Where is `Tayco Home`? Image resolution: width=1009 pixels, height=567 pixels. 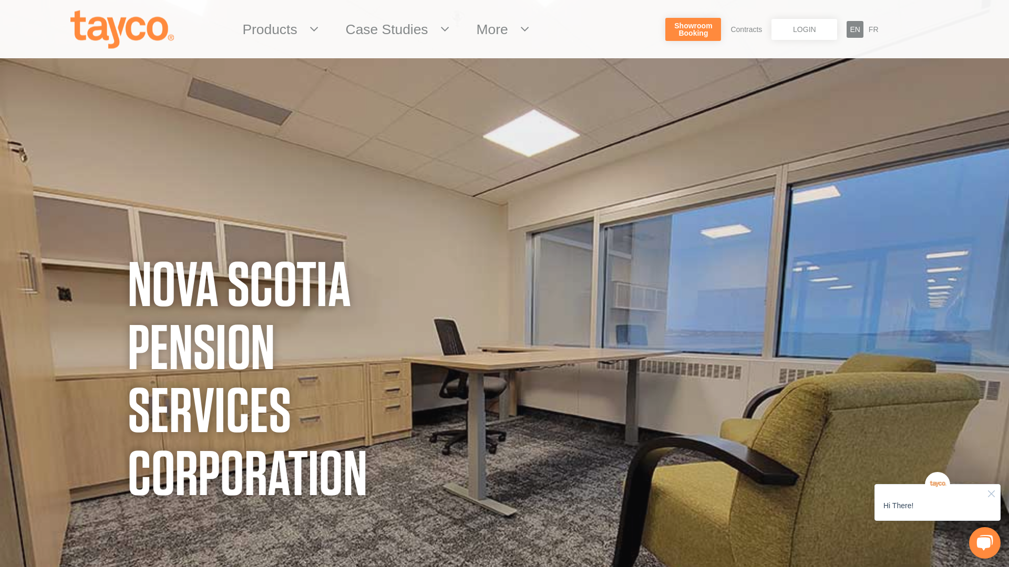 Tayco Home is located at coordinates (122, 29).